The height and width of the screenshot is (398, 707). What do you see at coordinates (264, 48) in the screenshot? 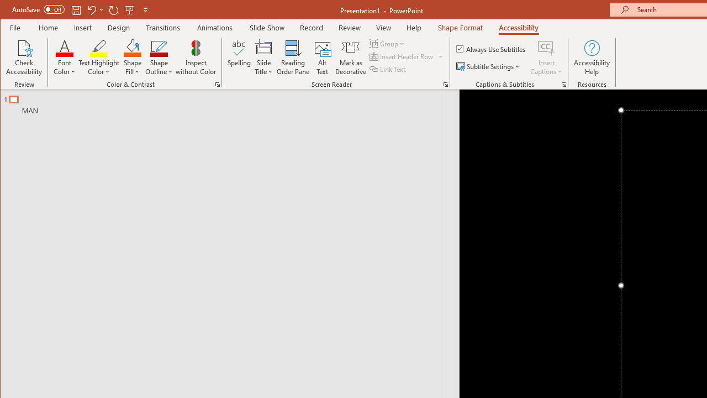
I see `Slide Title` at bounding box center [264, 48].